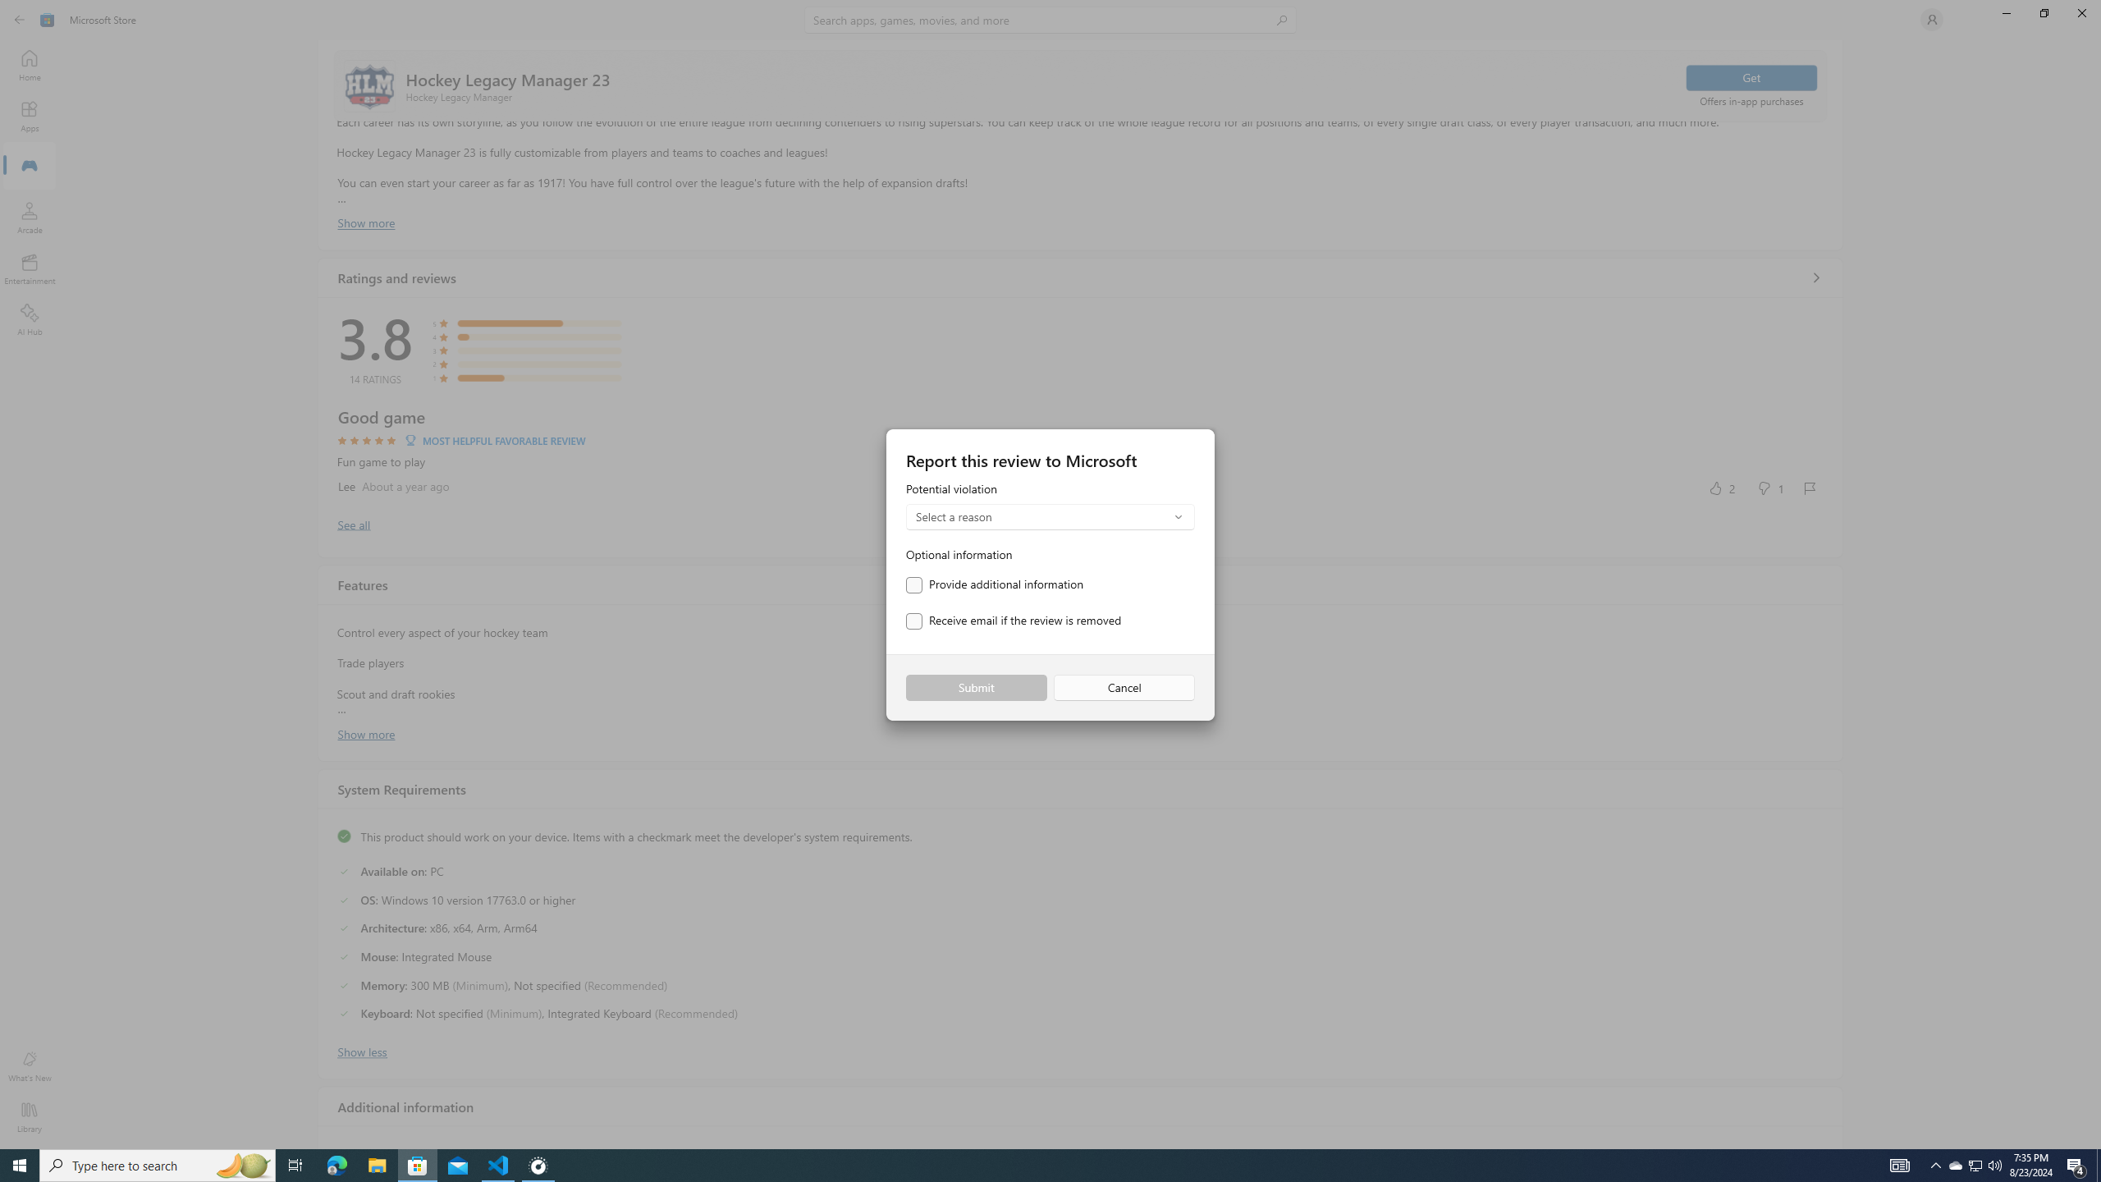 The height and width of the screenshot is (1182, 2101). What do you see at coordinates (975, 688) in the screenshot?
I see `Submit` at bounding box center [975, 688].